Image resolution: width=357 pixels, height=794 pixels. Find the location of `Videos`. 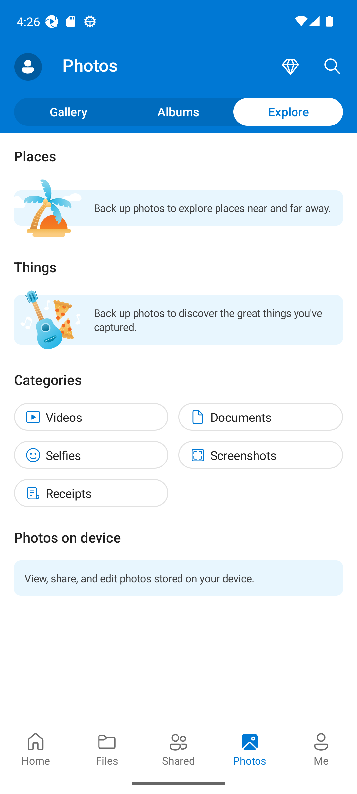

Videos is located at coordinates (91, 416).